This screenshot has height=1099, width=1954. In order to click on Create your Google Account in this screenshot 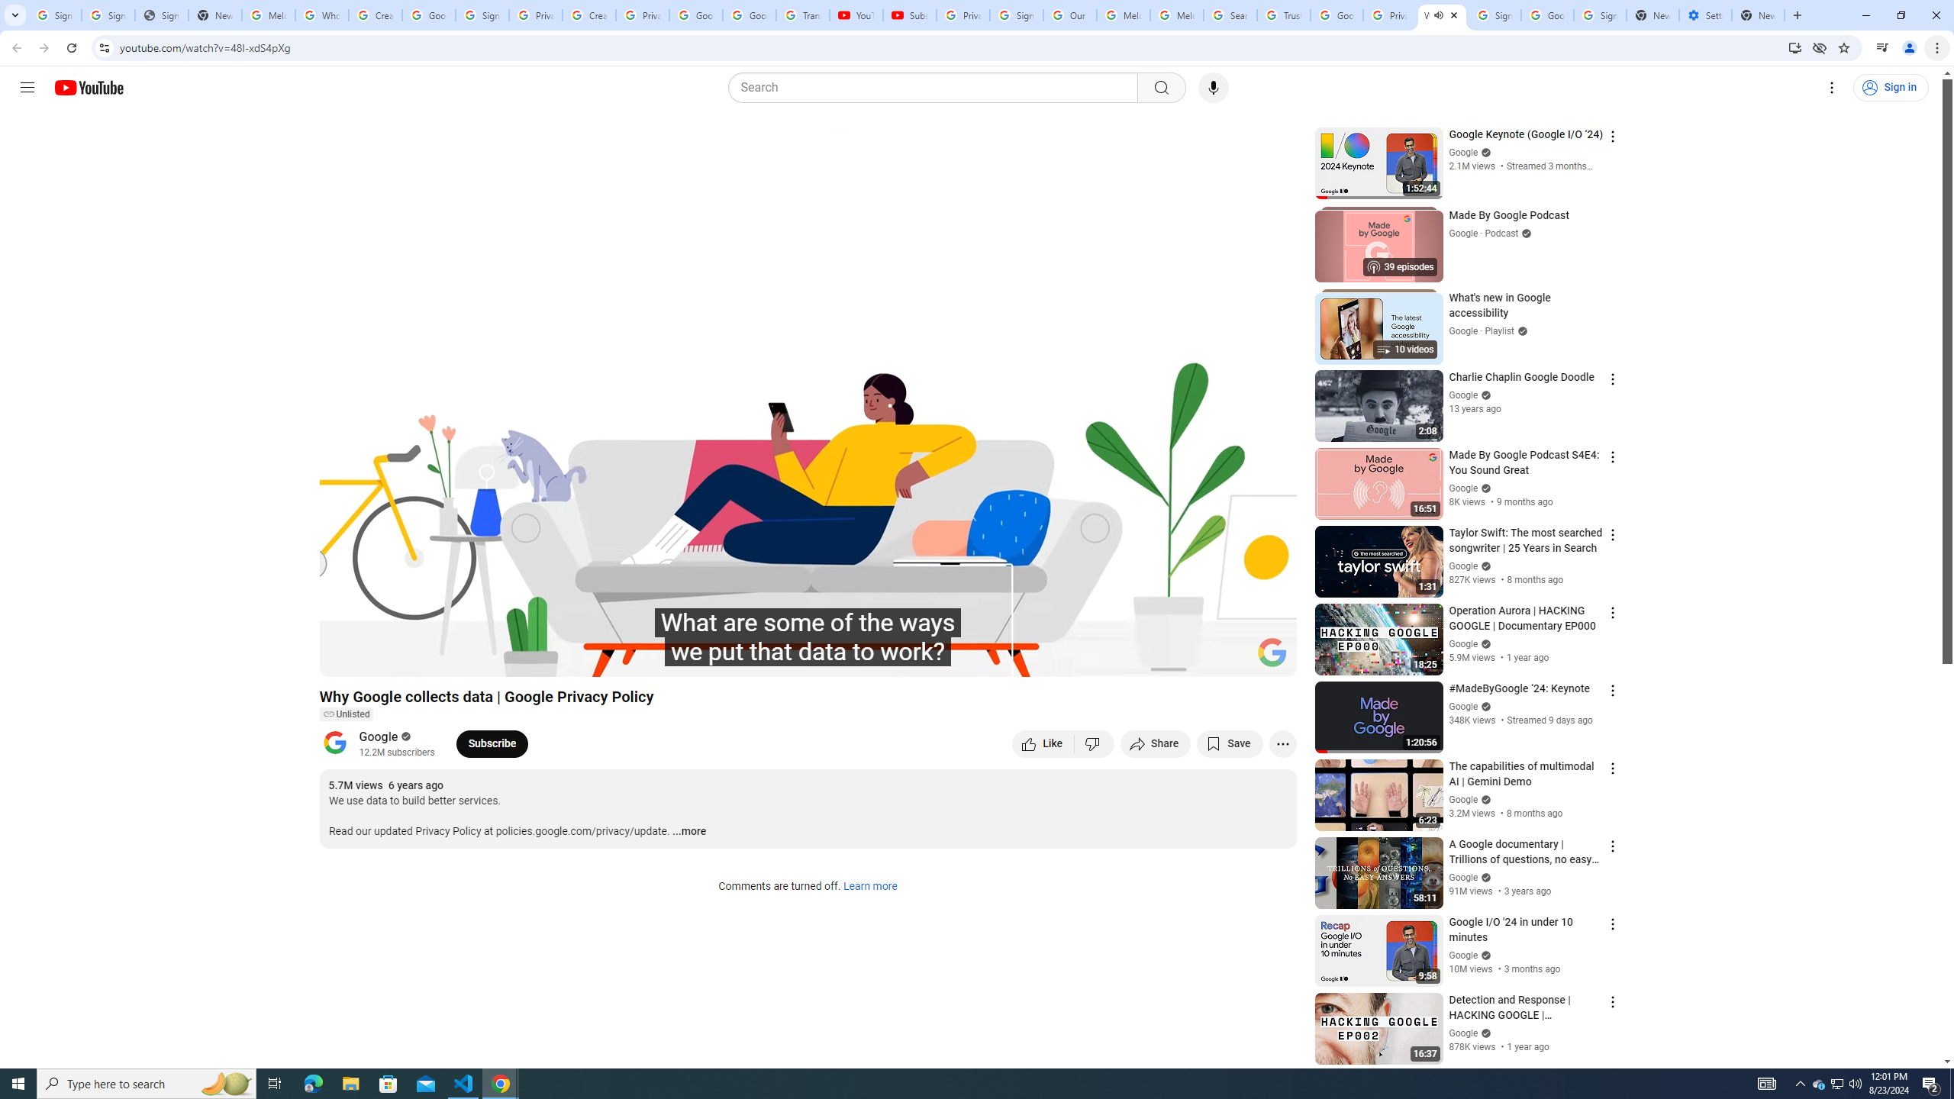, I will do `click(376, 15)`.